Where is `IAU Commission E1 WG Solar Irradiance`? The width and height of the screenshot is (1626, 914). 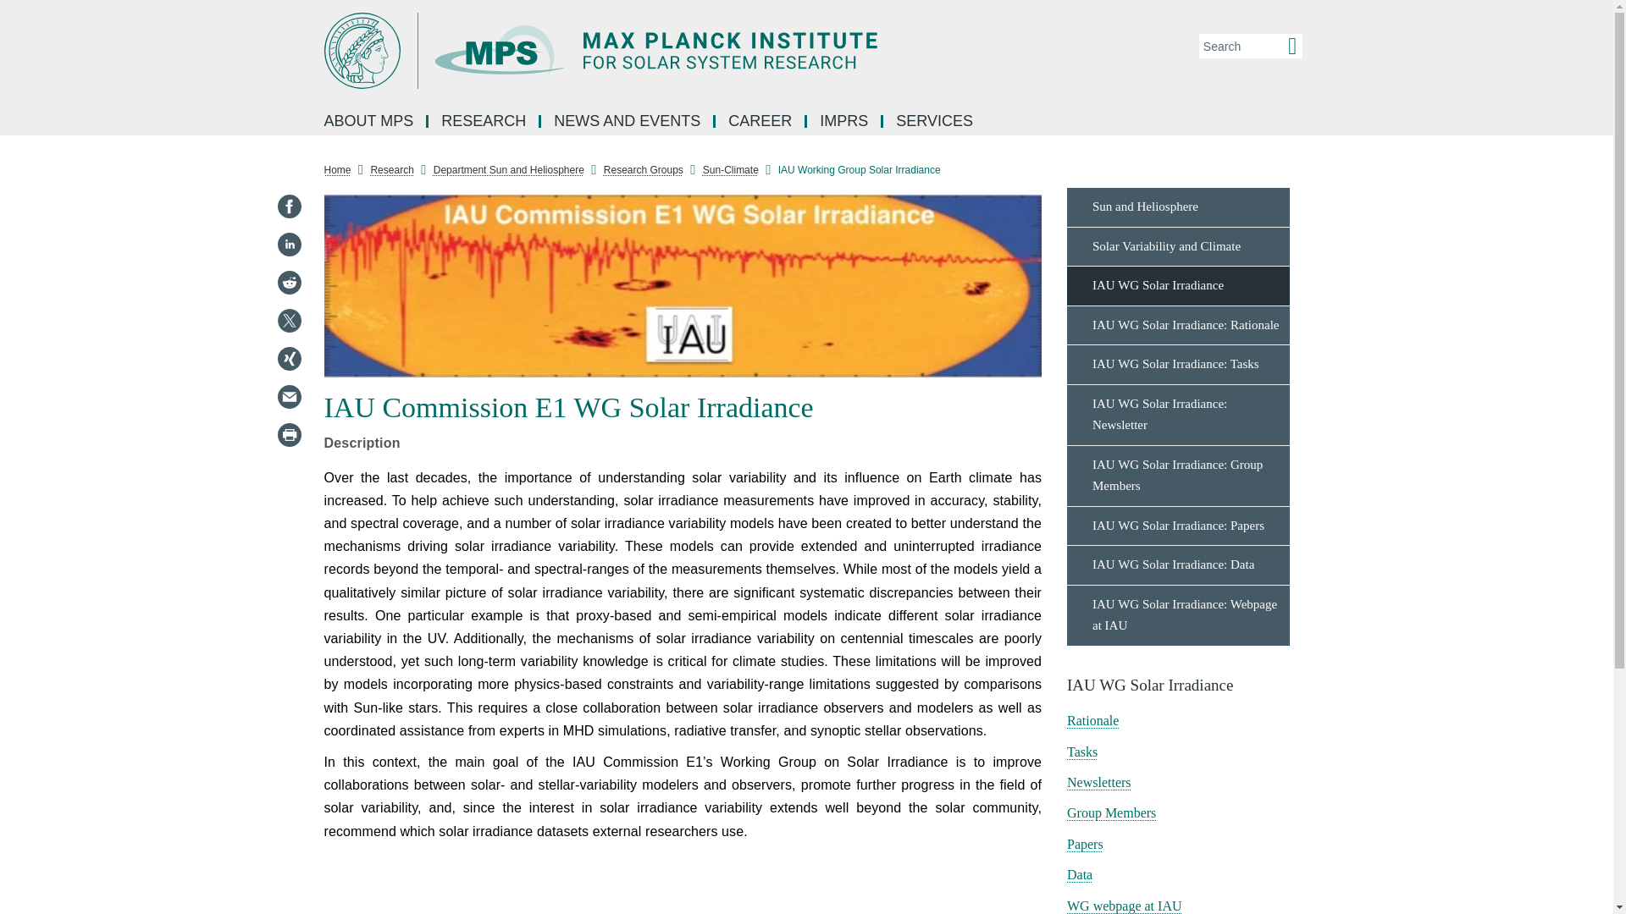 IAU Commission E1 WG Solar Irradiance is located at coordinates (683, 286).